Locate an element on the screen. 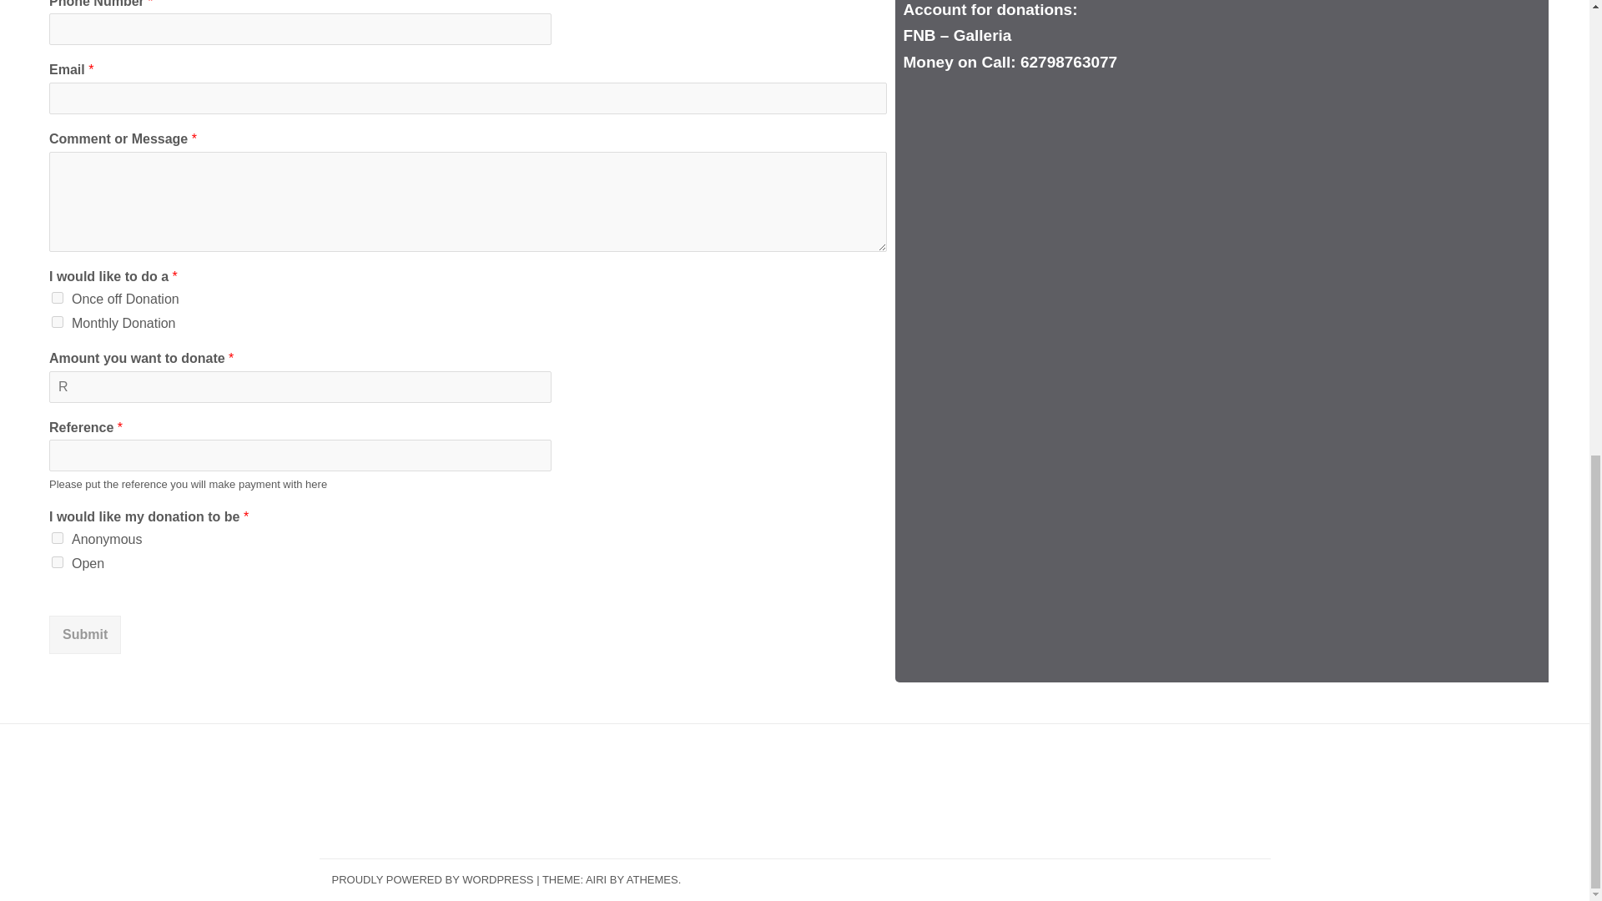  Anonymous is located at coordinates (57, 538).